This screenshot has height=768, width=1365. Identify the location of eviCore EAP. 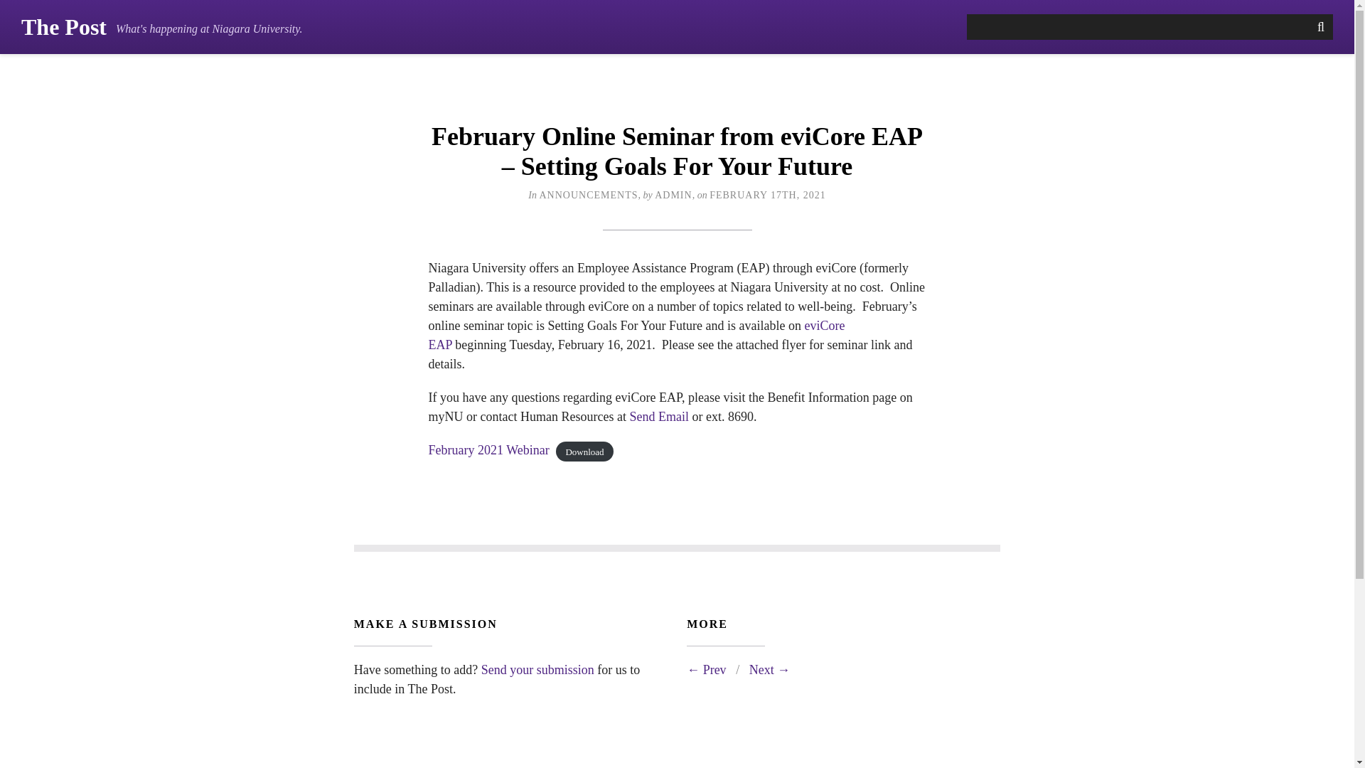
(636, 335).